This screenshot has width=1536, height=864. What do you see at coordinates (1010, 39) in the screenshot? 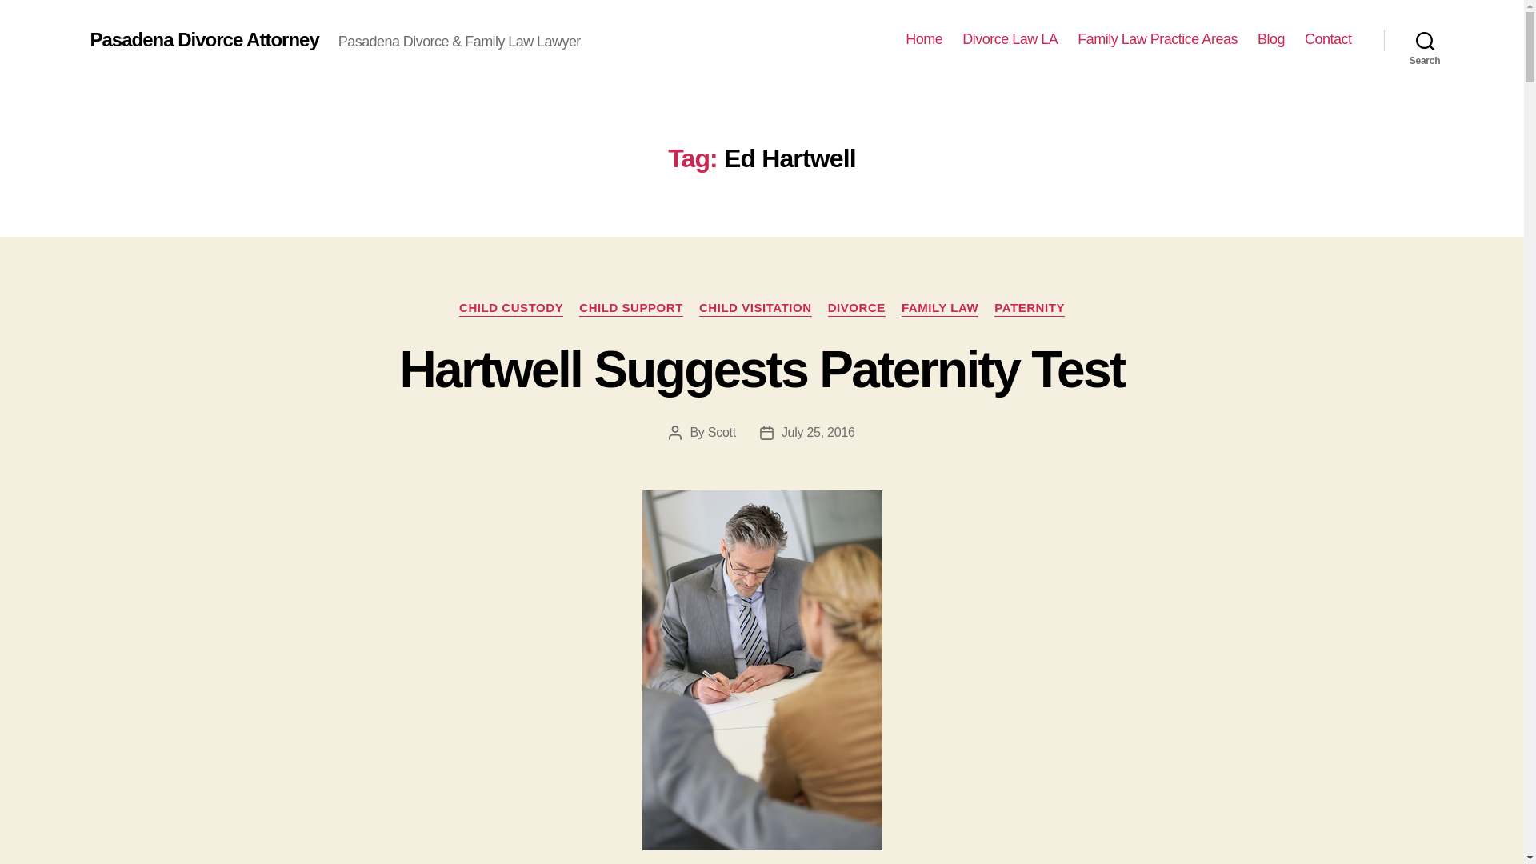
I see `Divorce Law LA` at bounding box center [1010, 39].